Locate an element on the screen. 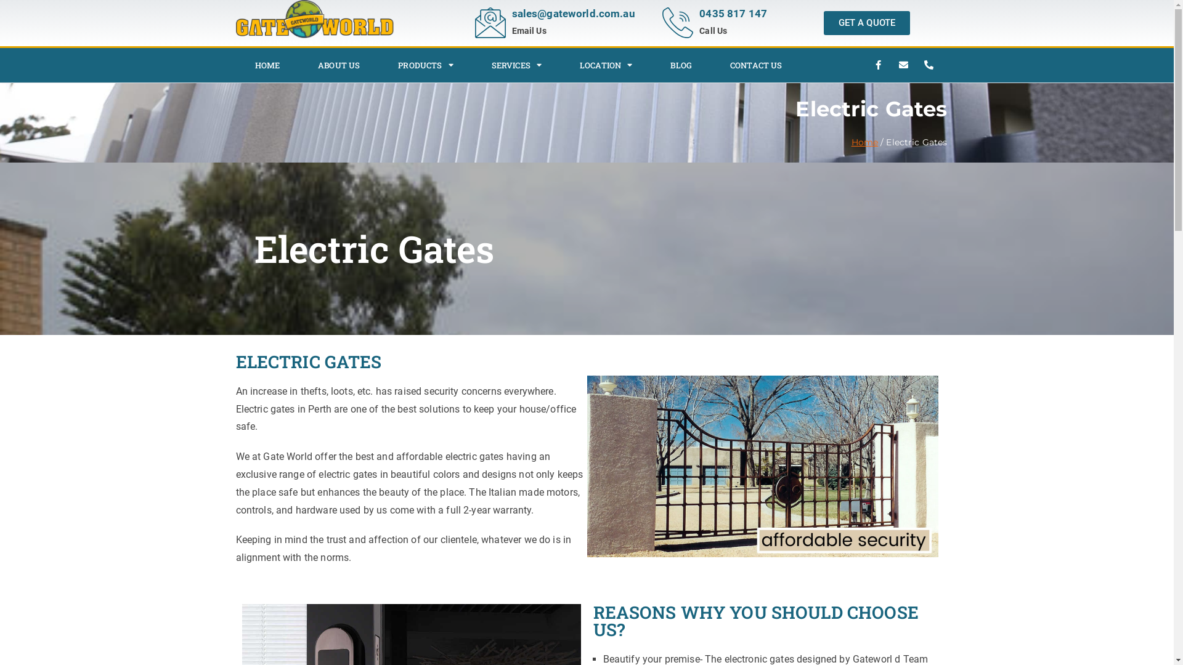 This screenshot has height=665, width=1183. Home is located at coordinates (865, 142).